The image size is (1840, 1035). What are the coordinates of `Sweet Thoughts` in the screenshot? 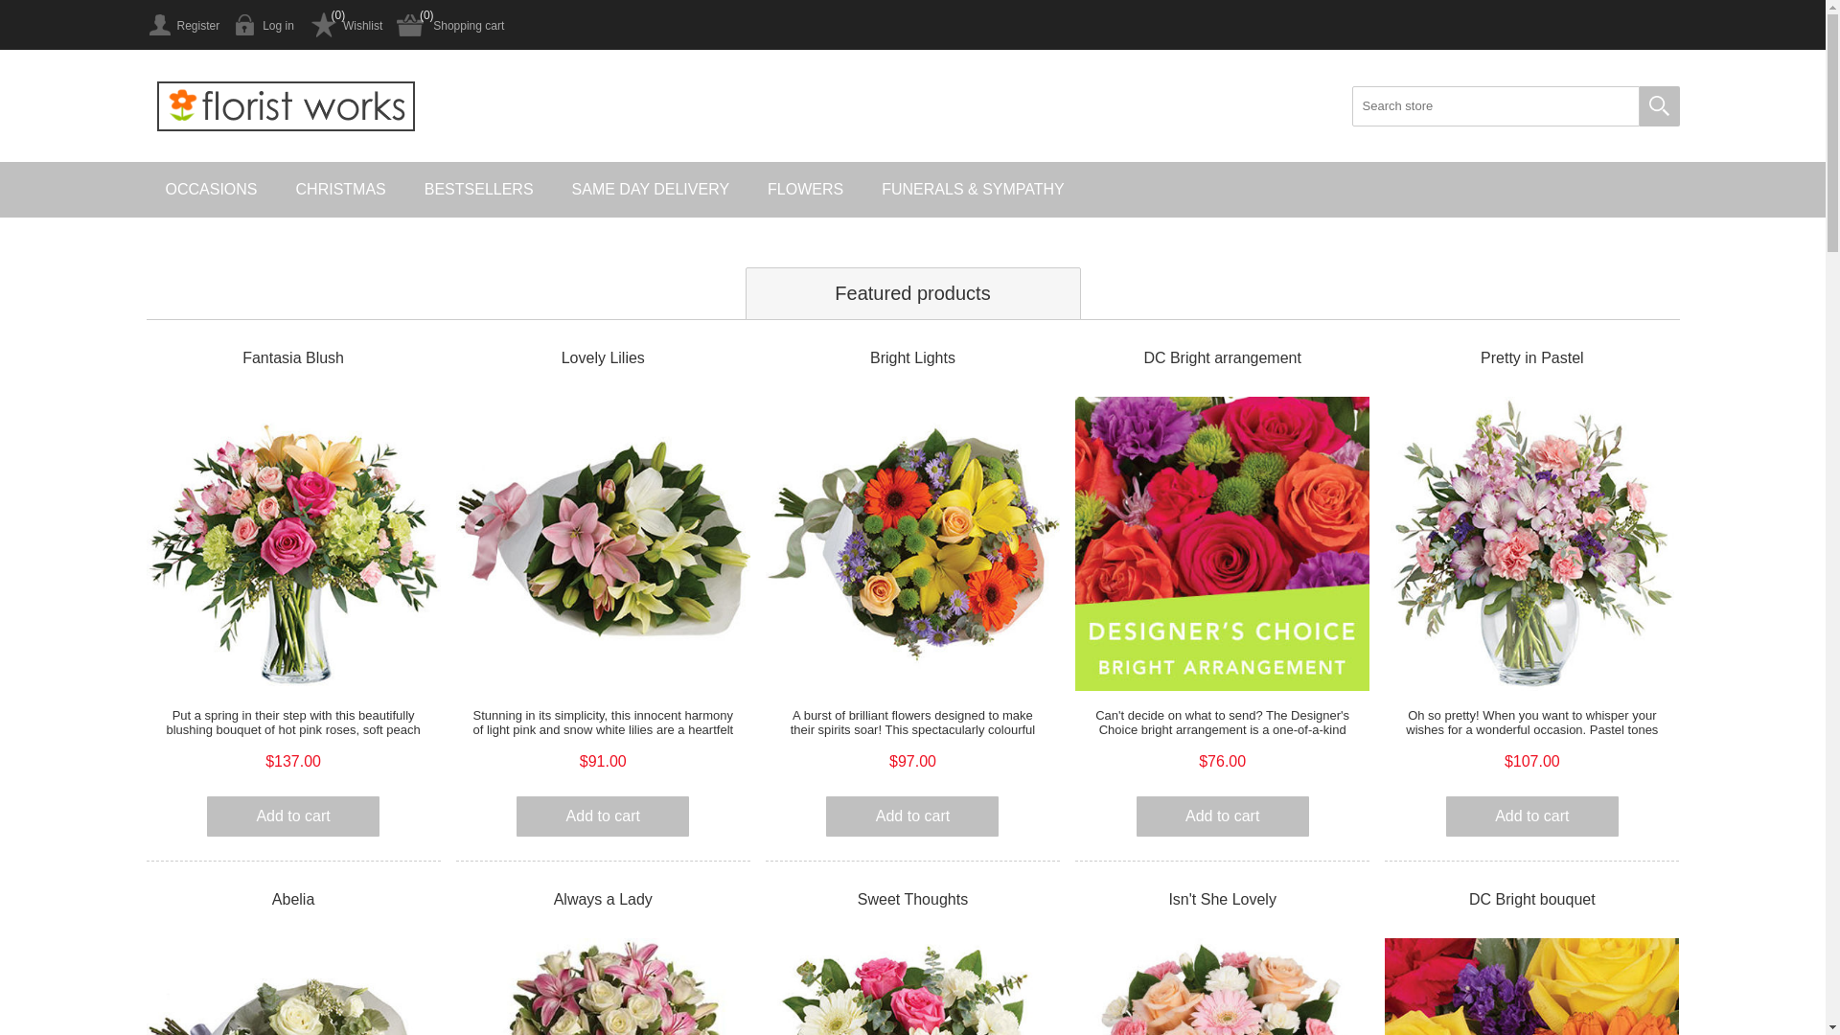 It's located at (912, 900).